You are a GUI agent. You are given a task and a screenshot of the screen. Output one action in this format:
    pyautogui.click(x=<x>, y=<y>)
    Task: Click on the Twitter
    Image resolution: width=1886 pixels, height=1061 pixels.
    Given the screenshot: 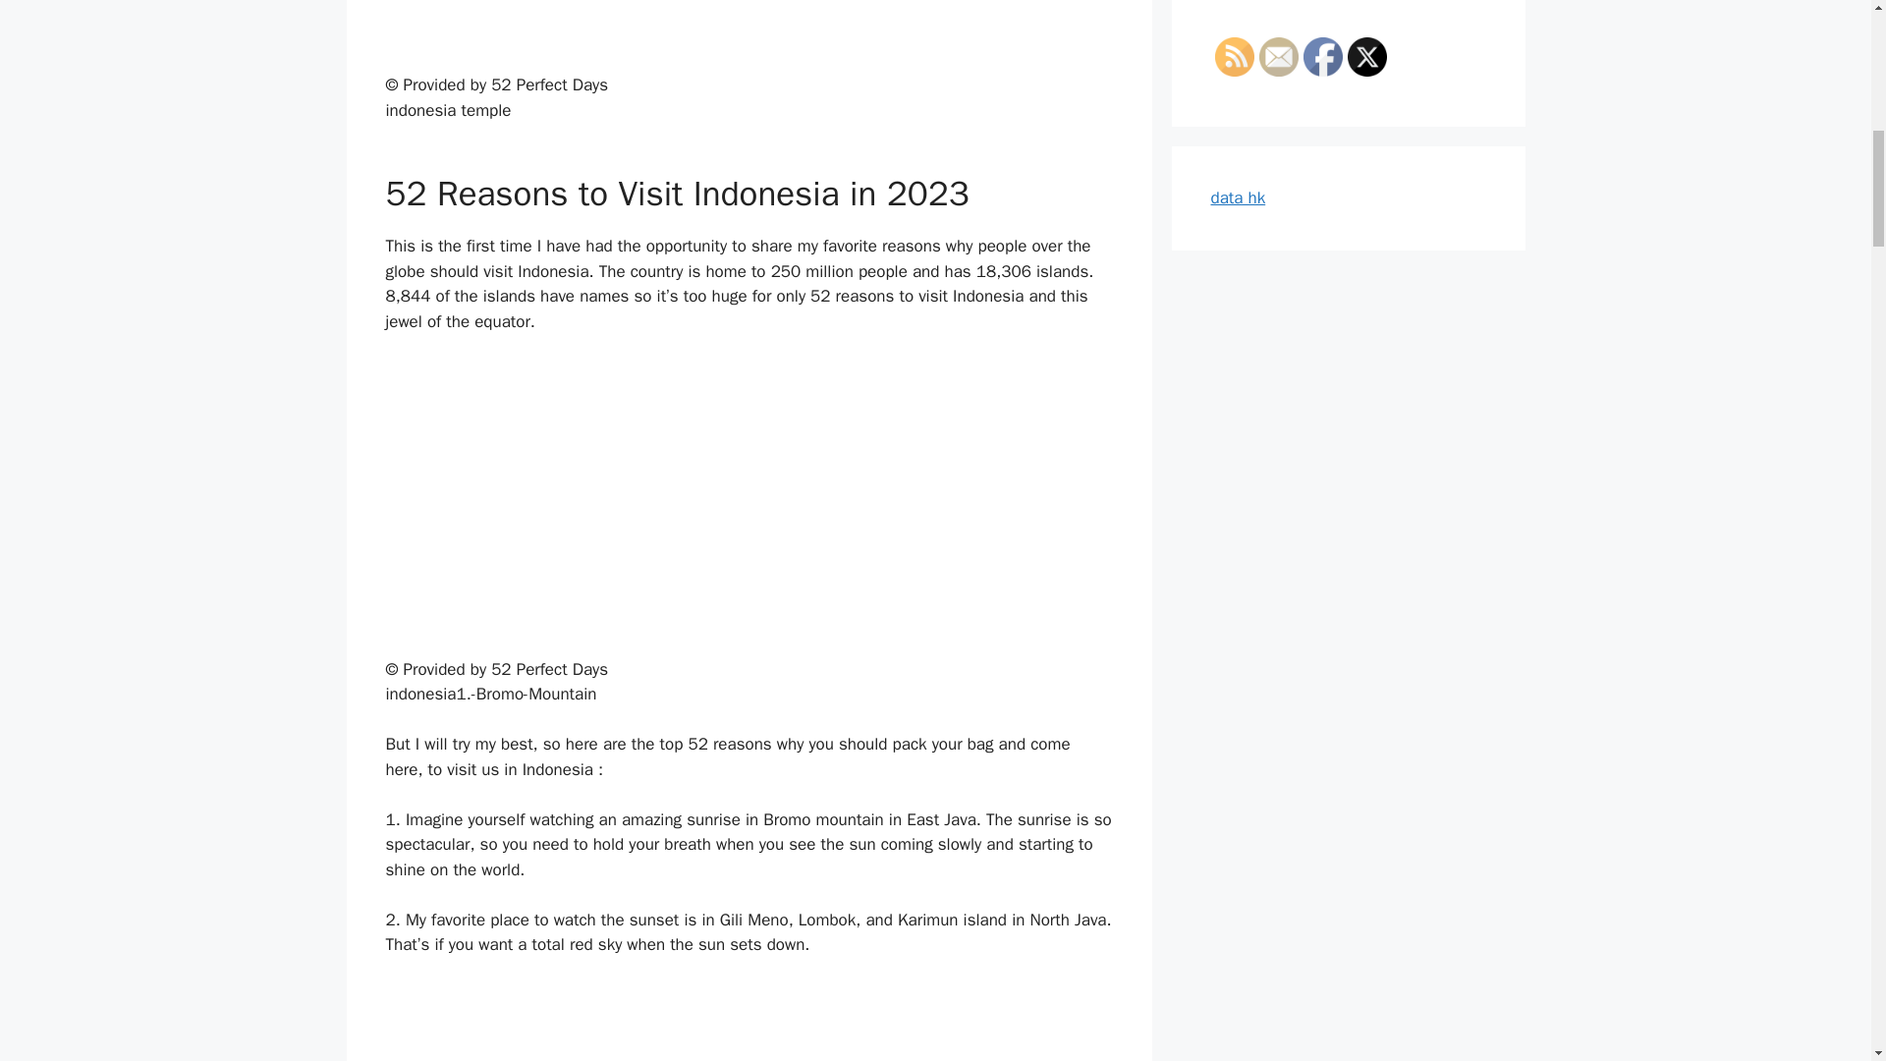 What is the action you would take?
    pyautogui.click(x=1367, y=56)
    